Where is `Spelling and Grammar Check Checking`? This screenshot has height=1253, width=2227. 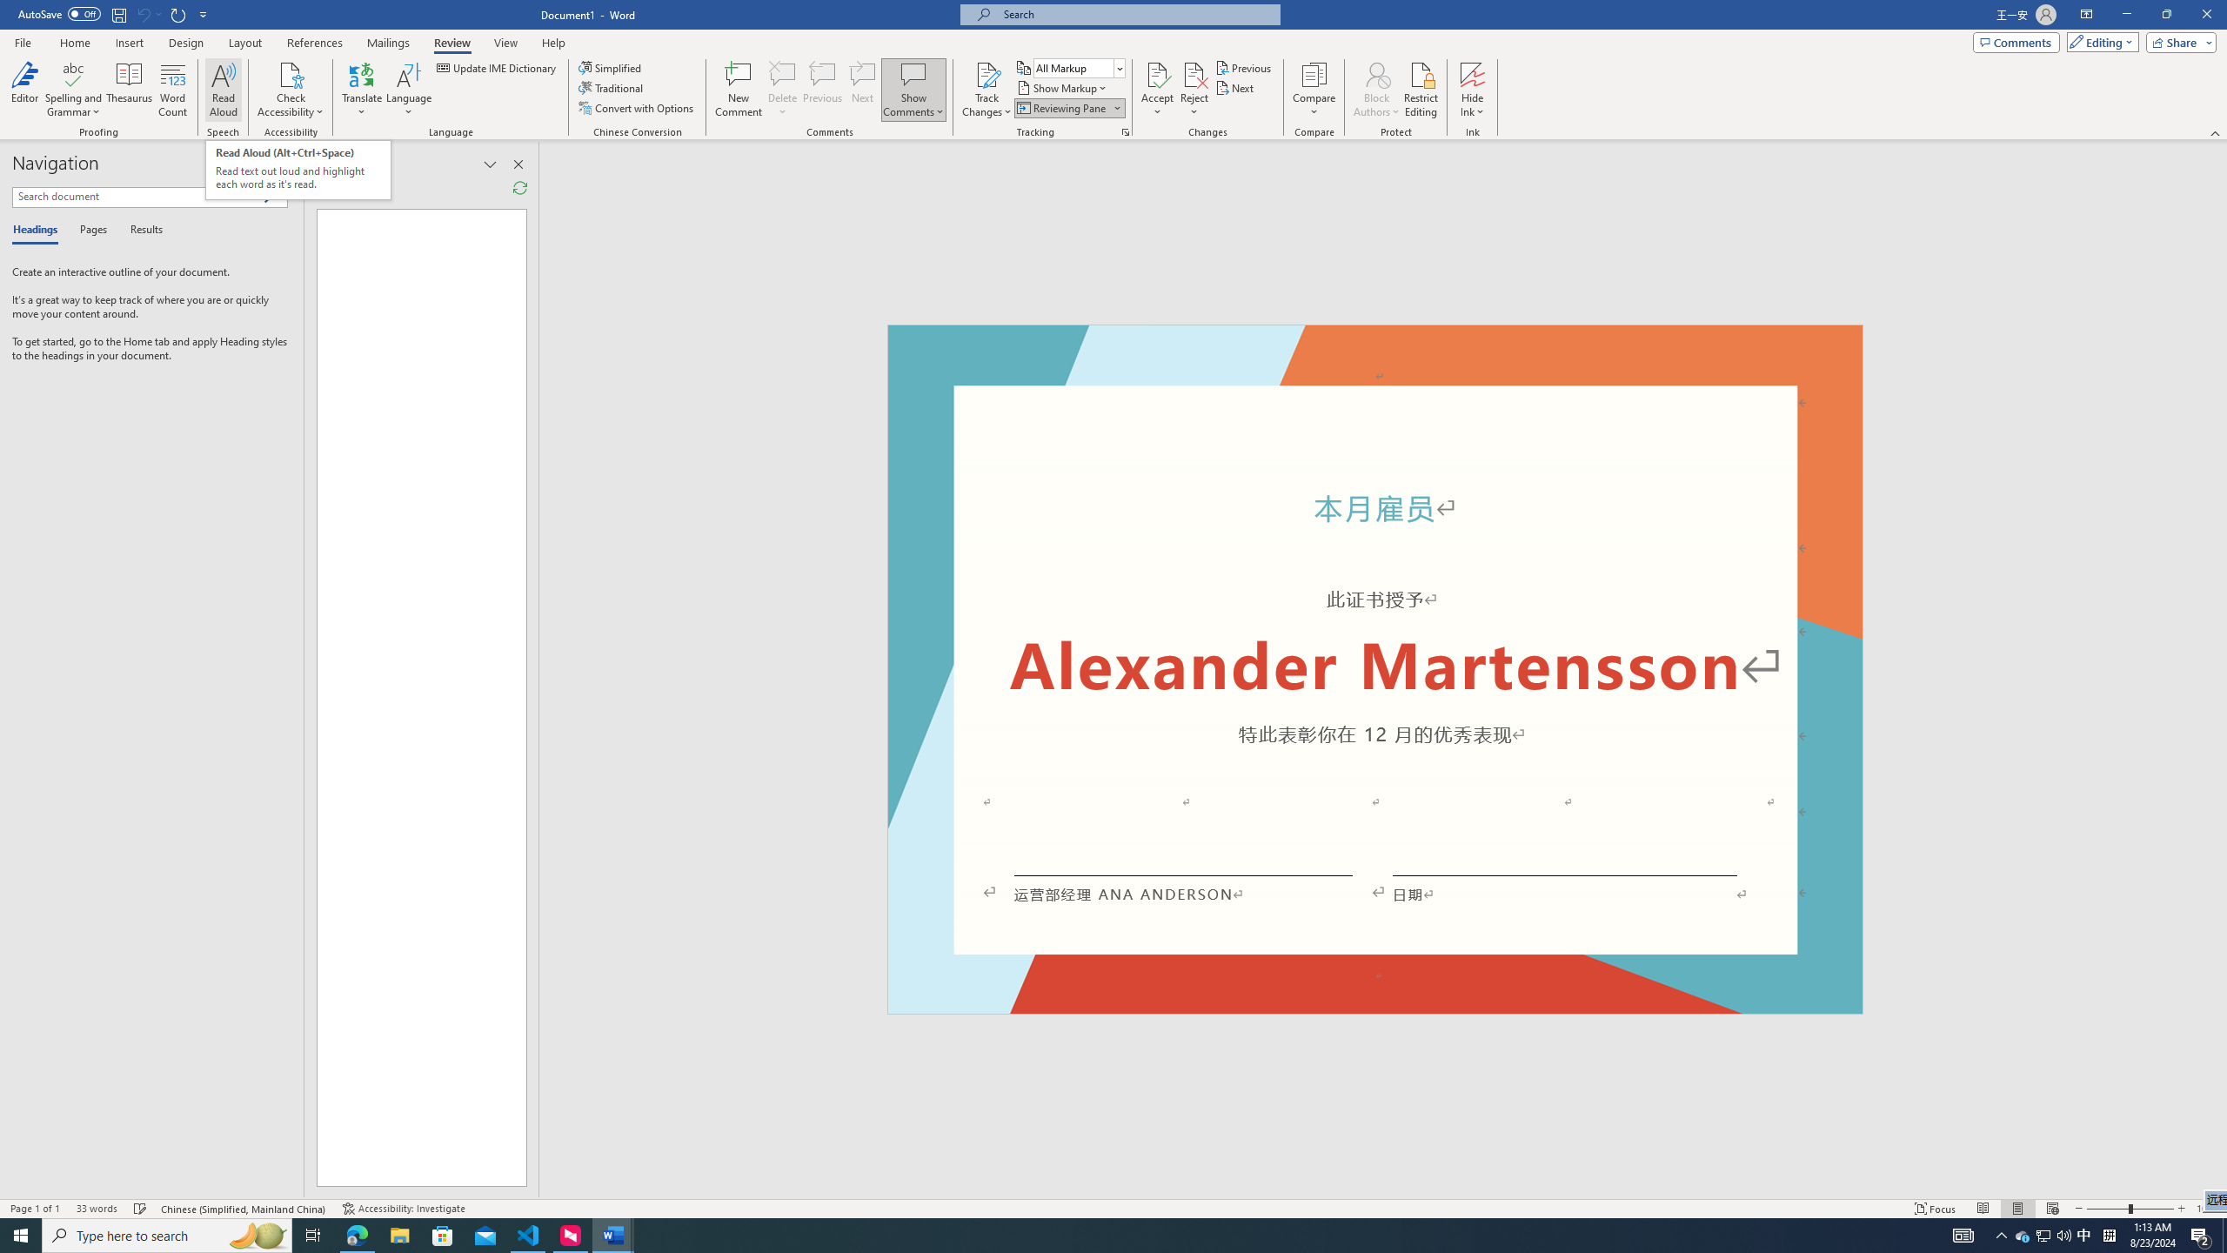
Spelling and Grammar Check Checking is located at coordinates (141, 1209).